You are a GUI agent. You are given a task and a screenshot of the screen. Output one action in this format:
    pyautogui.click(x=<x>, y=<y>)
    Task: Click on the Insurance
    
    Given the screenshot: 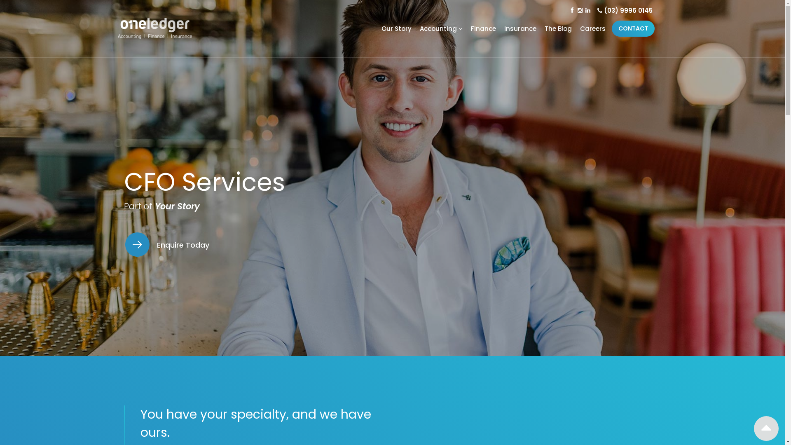 What is the action you would take?
    pyautogui.click(x=518, y=29)
    